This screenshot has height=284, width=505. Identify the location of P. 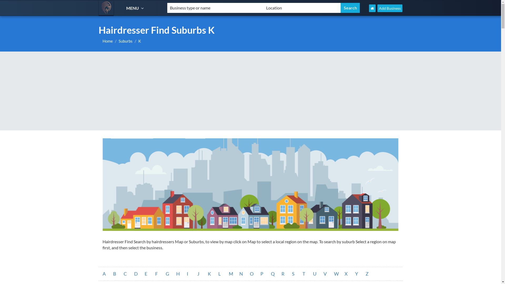
(266, 274).